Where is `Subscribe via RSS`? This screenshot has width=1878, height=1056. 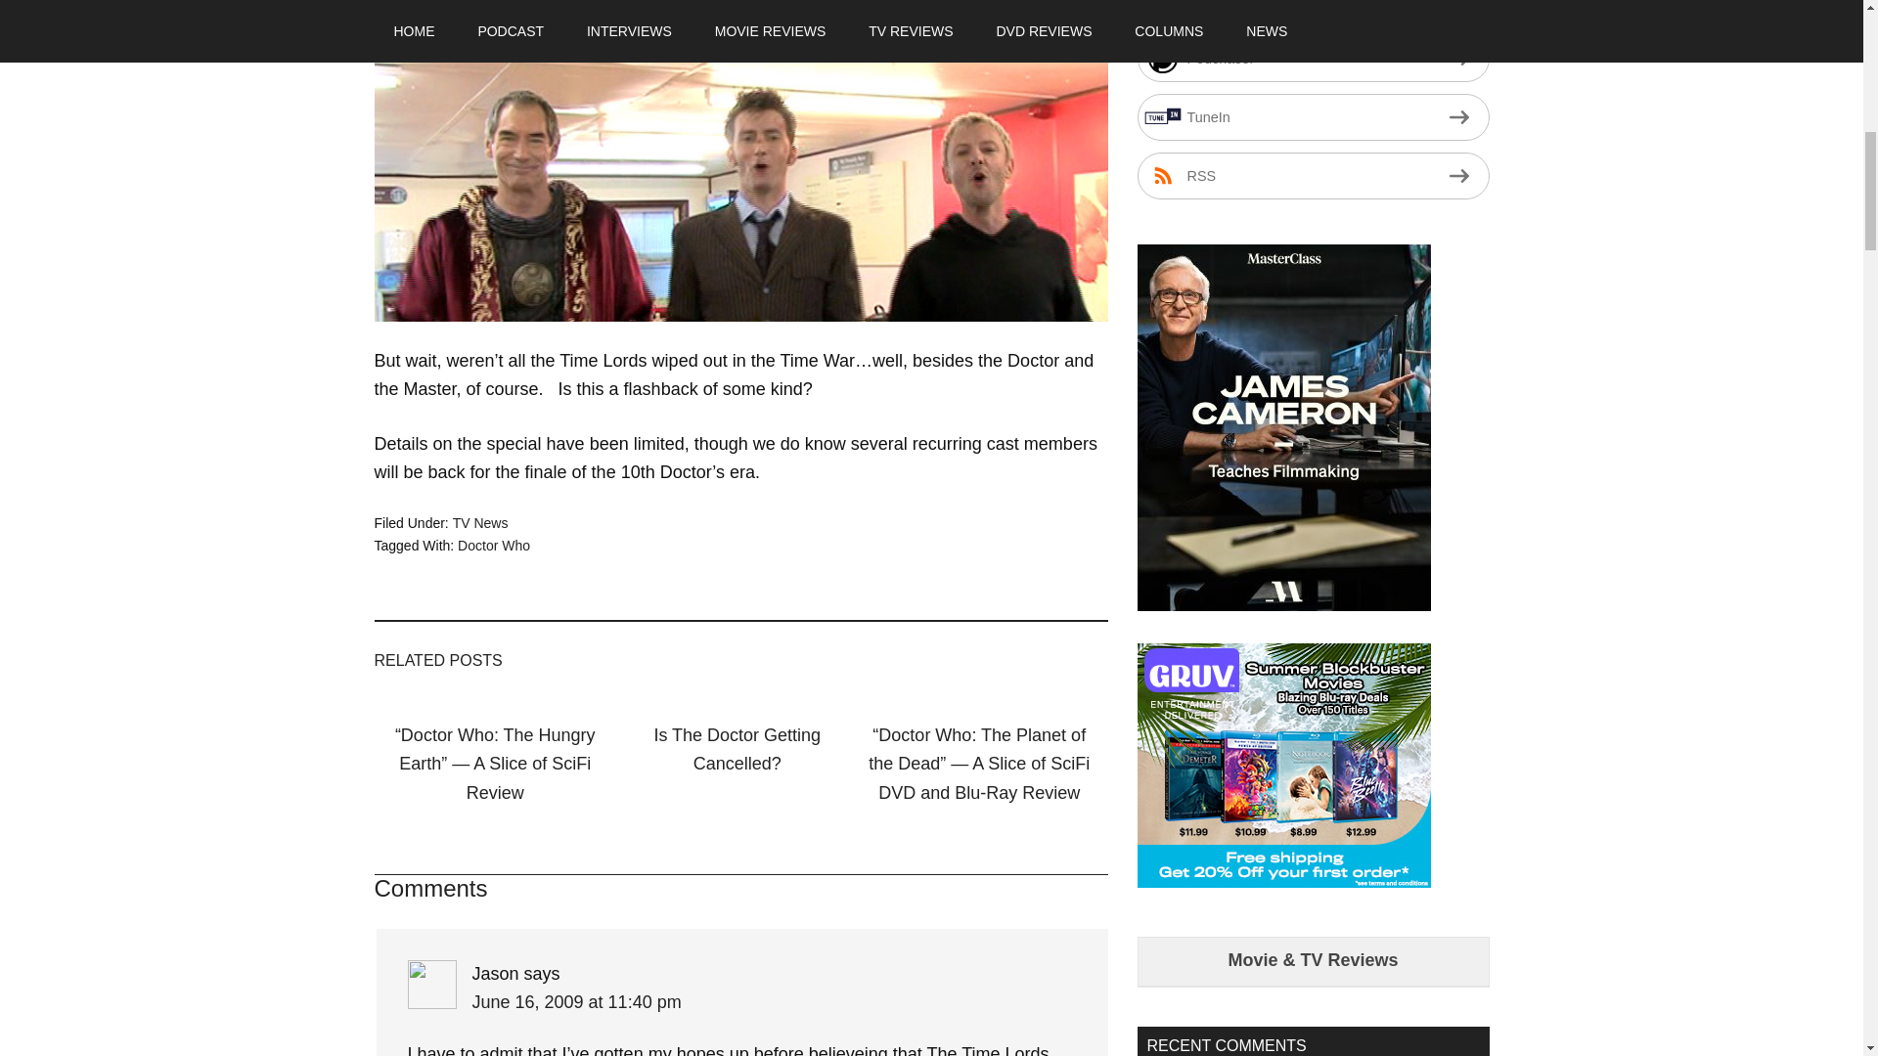 Subscribe via RSS is located at coordinates (1313, 176).